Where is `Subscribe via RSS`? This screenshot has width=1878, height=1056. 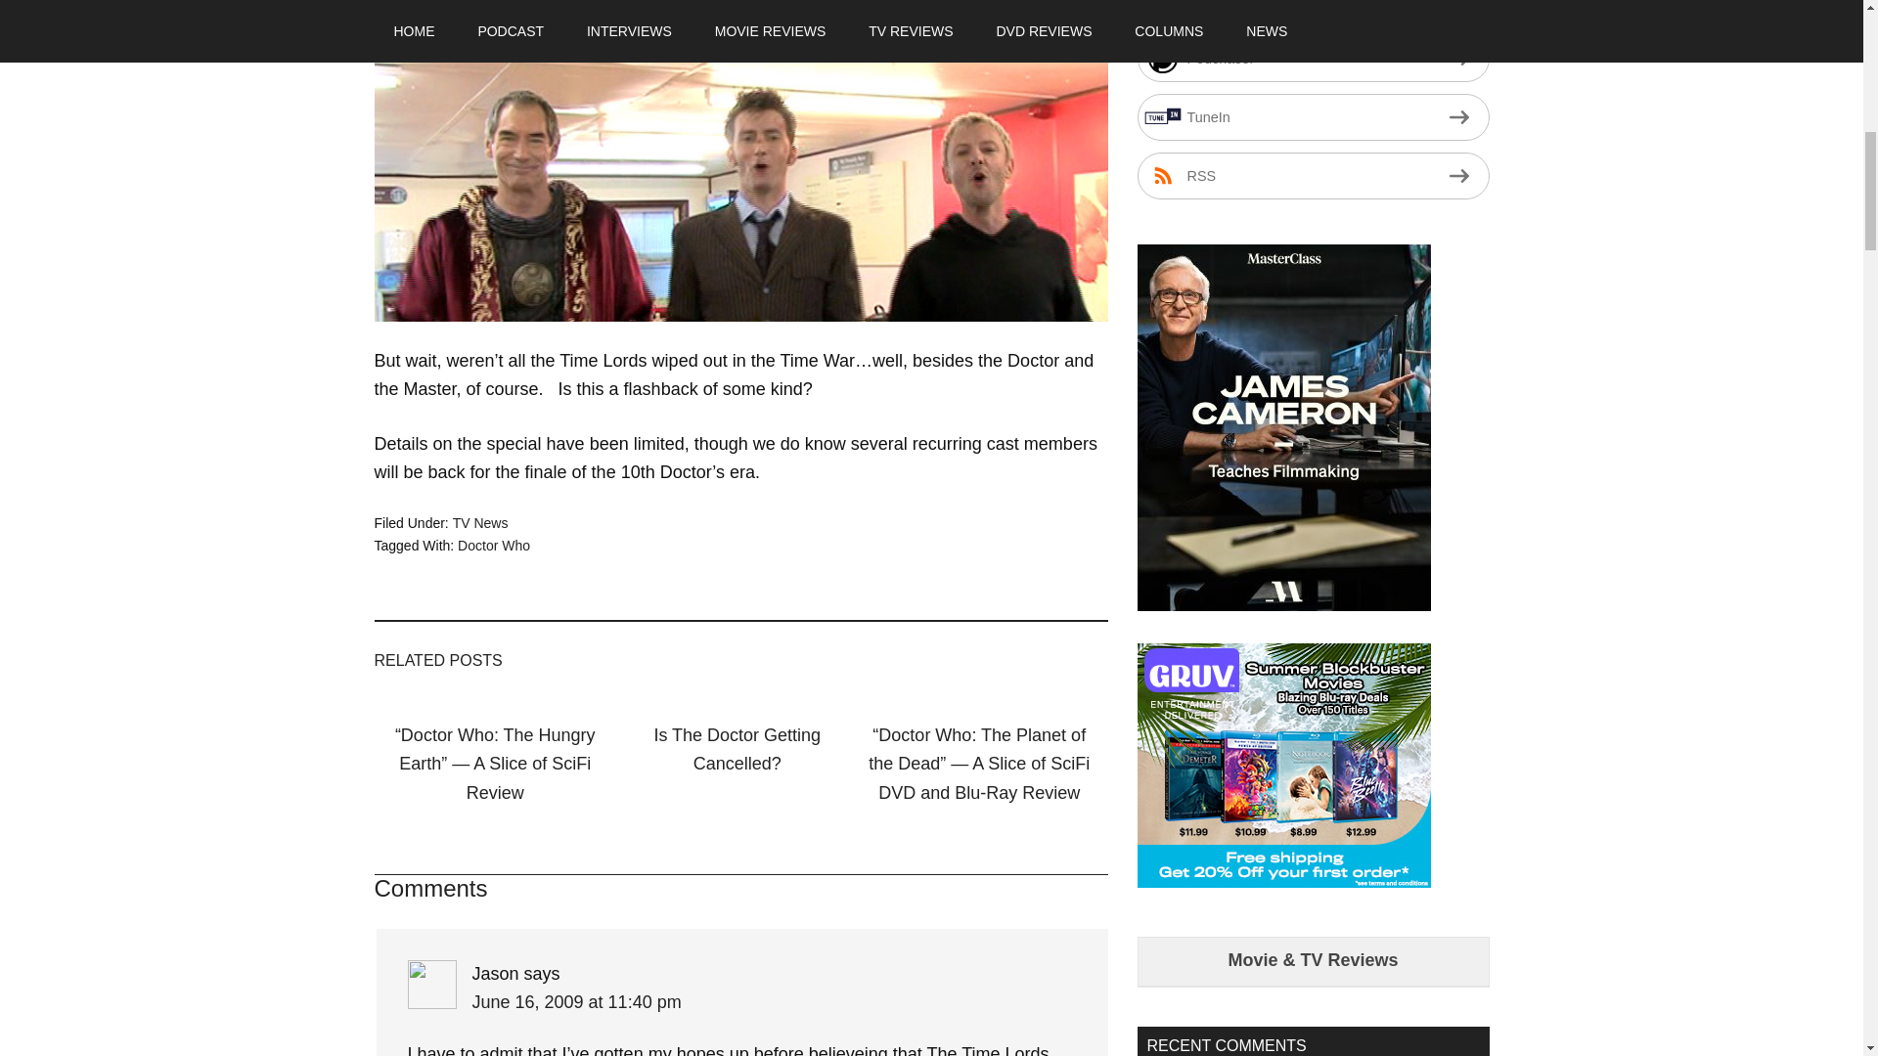 Subscribe via RSS is located at coordinates (1313, 176).